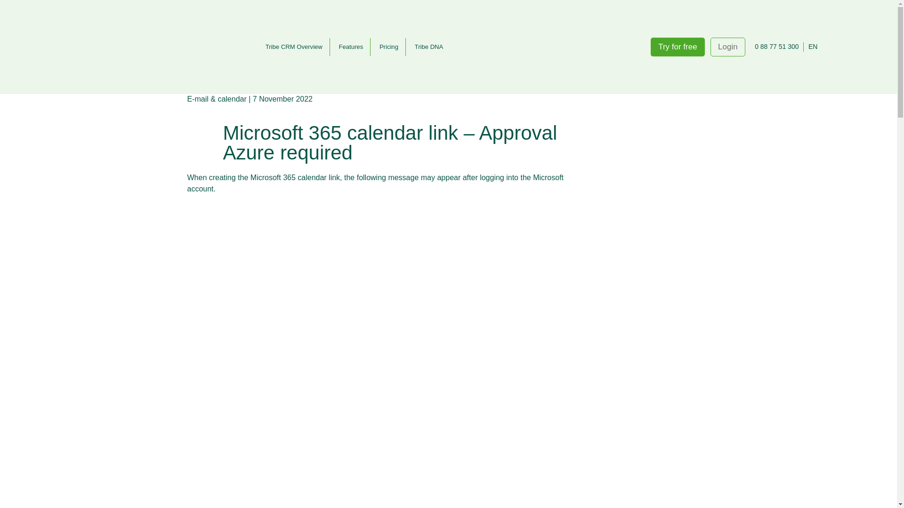 The height and width of the screenshot is (508, 904). What do you see at coordinates (776, 47) in the screenshot?
I see `0 88 77 51 300` at bounding box center [776, 47].